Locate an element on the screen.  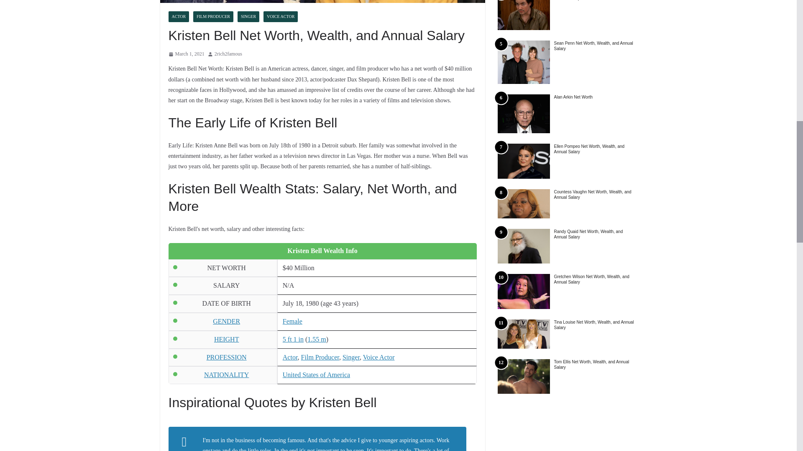
VOICE ACTOR is located at coordinates (280, 17).